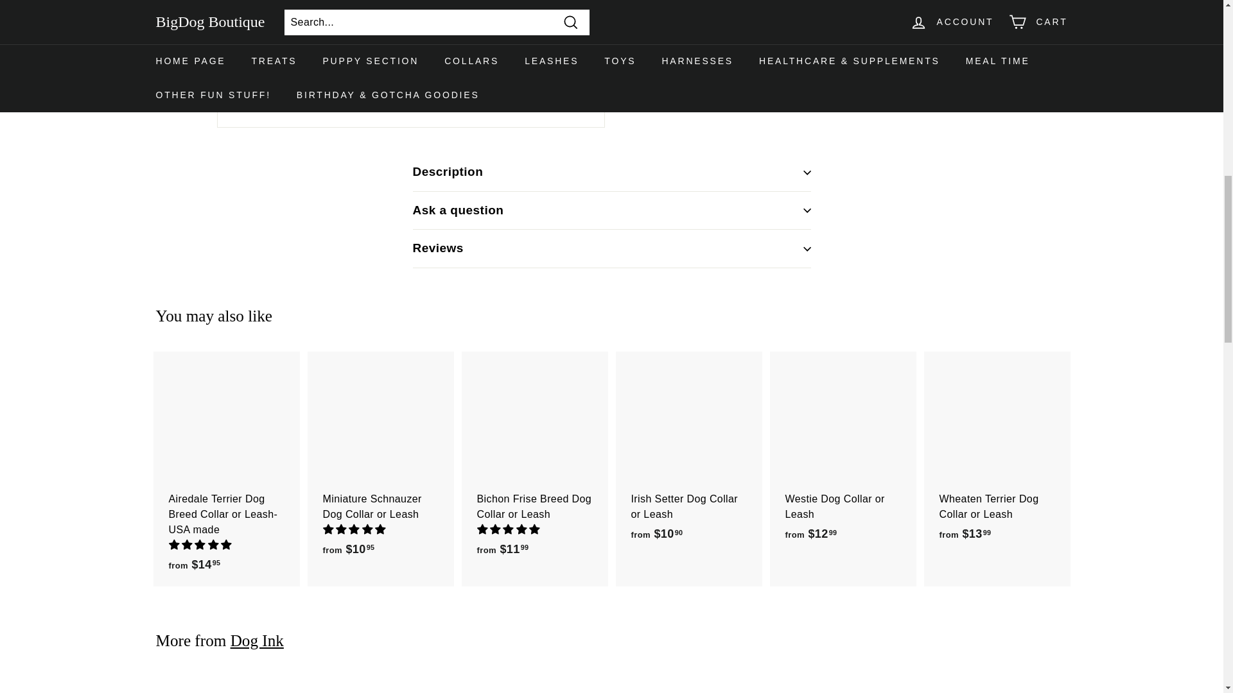 Image resolution: width=1233 pixels, height=693 pixels. What do you see at coordinates (672, 100) in the screenshot?
I see `Share on Facebook` at bounding box center [672, 100].